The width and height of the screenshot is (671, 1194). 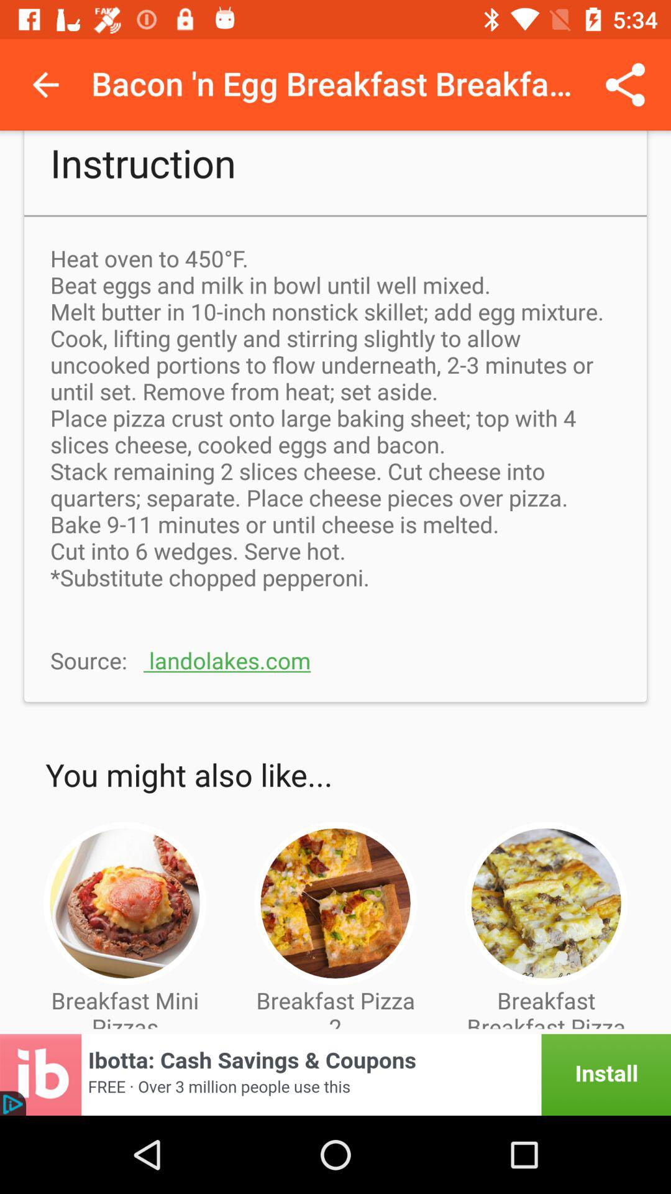 I want to click on click on the image which is above the text breakfast breakfast pizza, so click(x=545, y=904).